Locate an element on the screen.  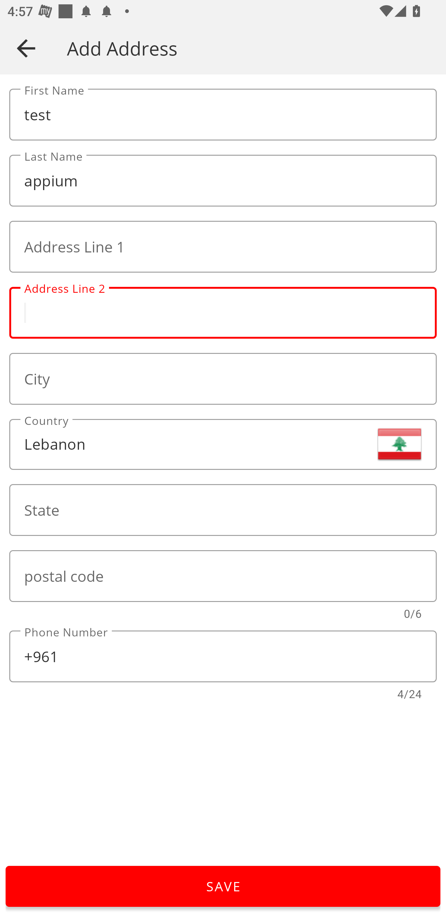
City is located at coordinates (223, 378).